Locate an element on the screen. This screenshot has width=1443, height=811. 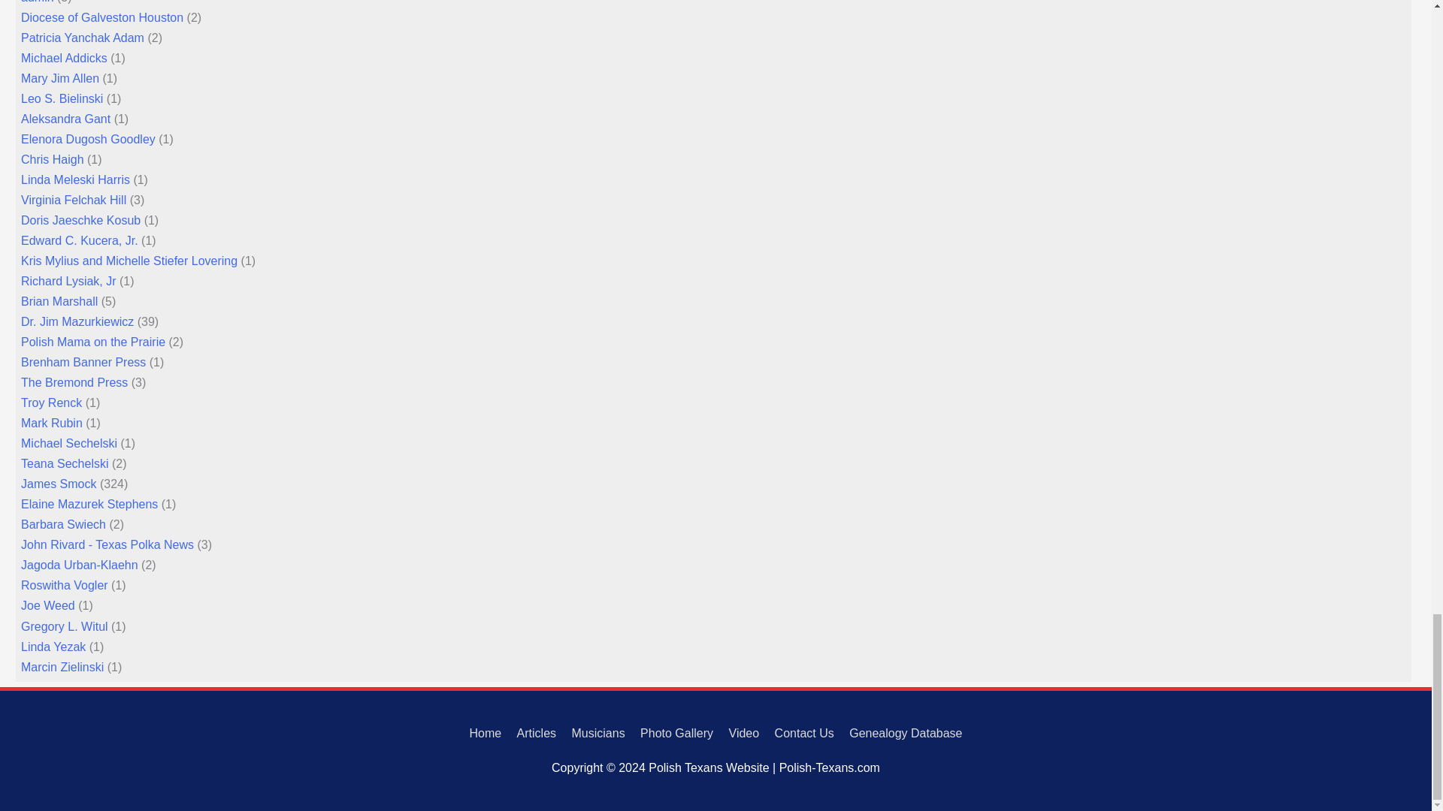
Posts by Patricia Yanchak Adam is located at coordinates (83, 38).